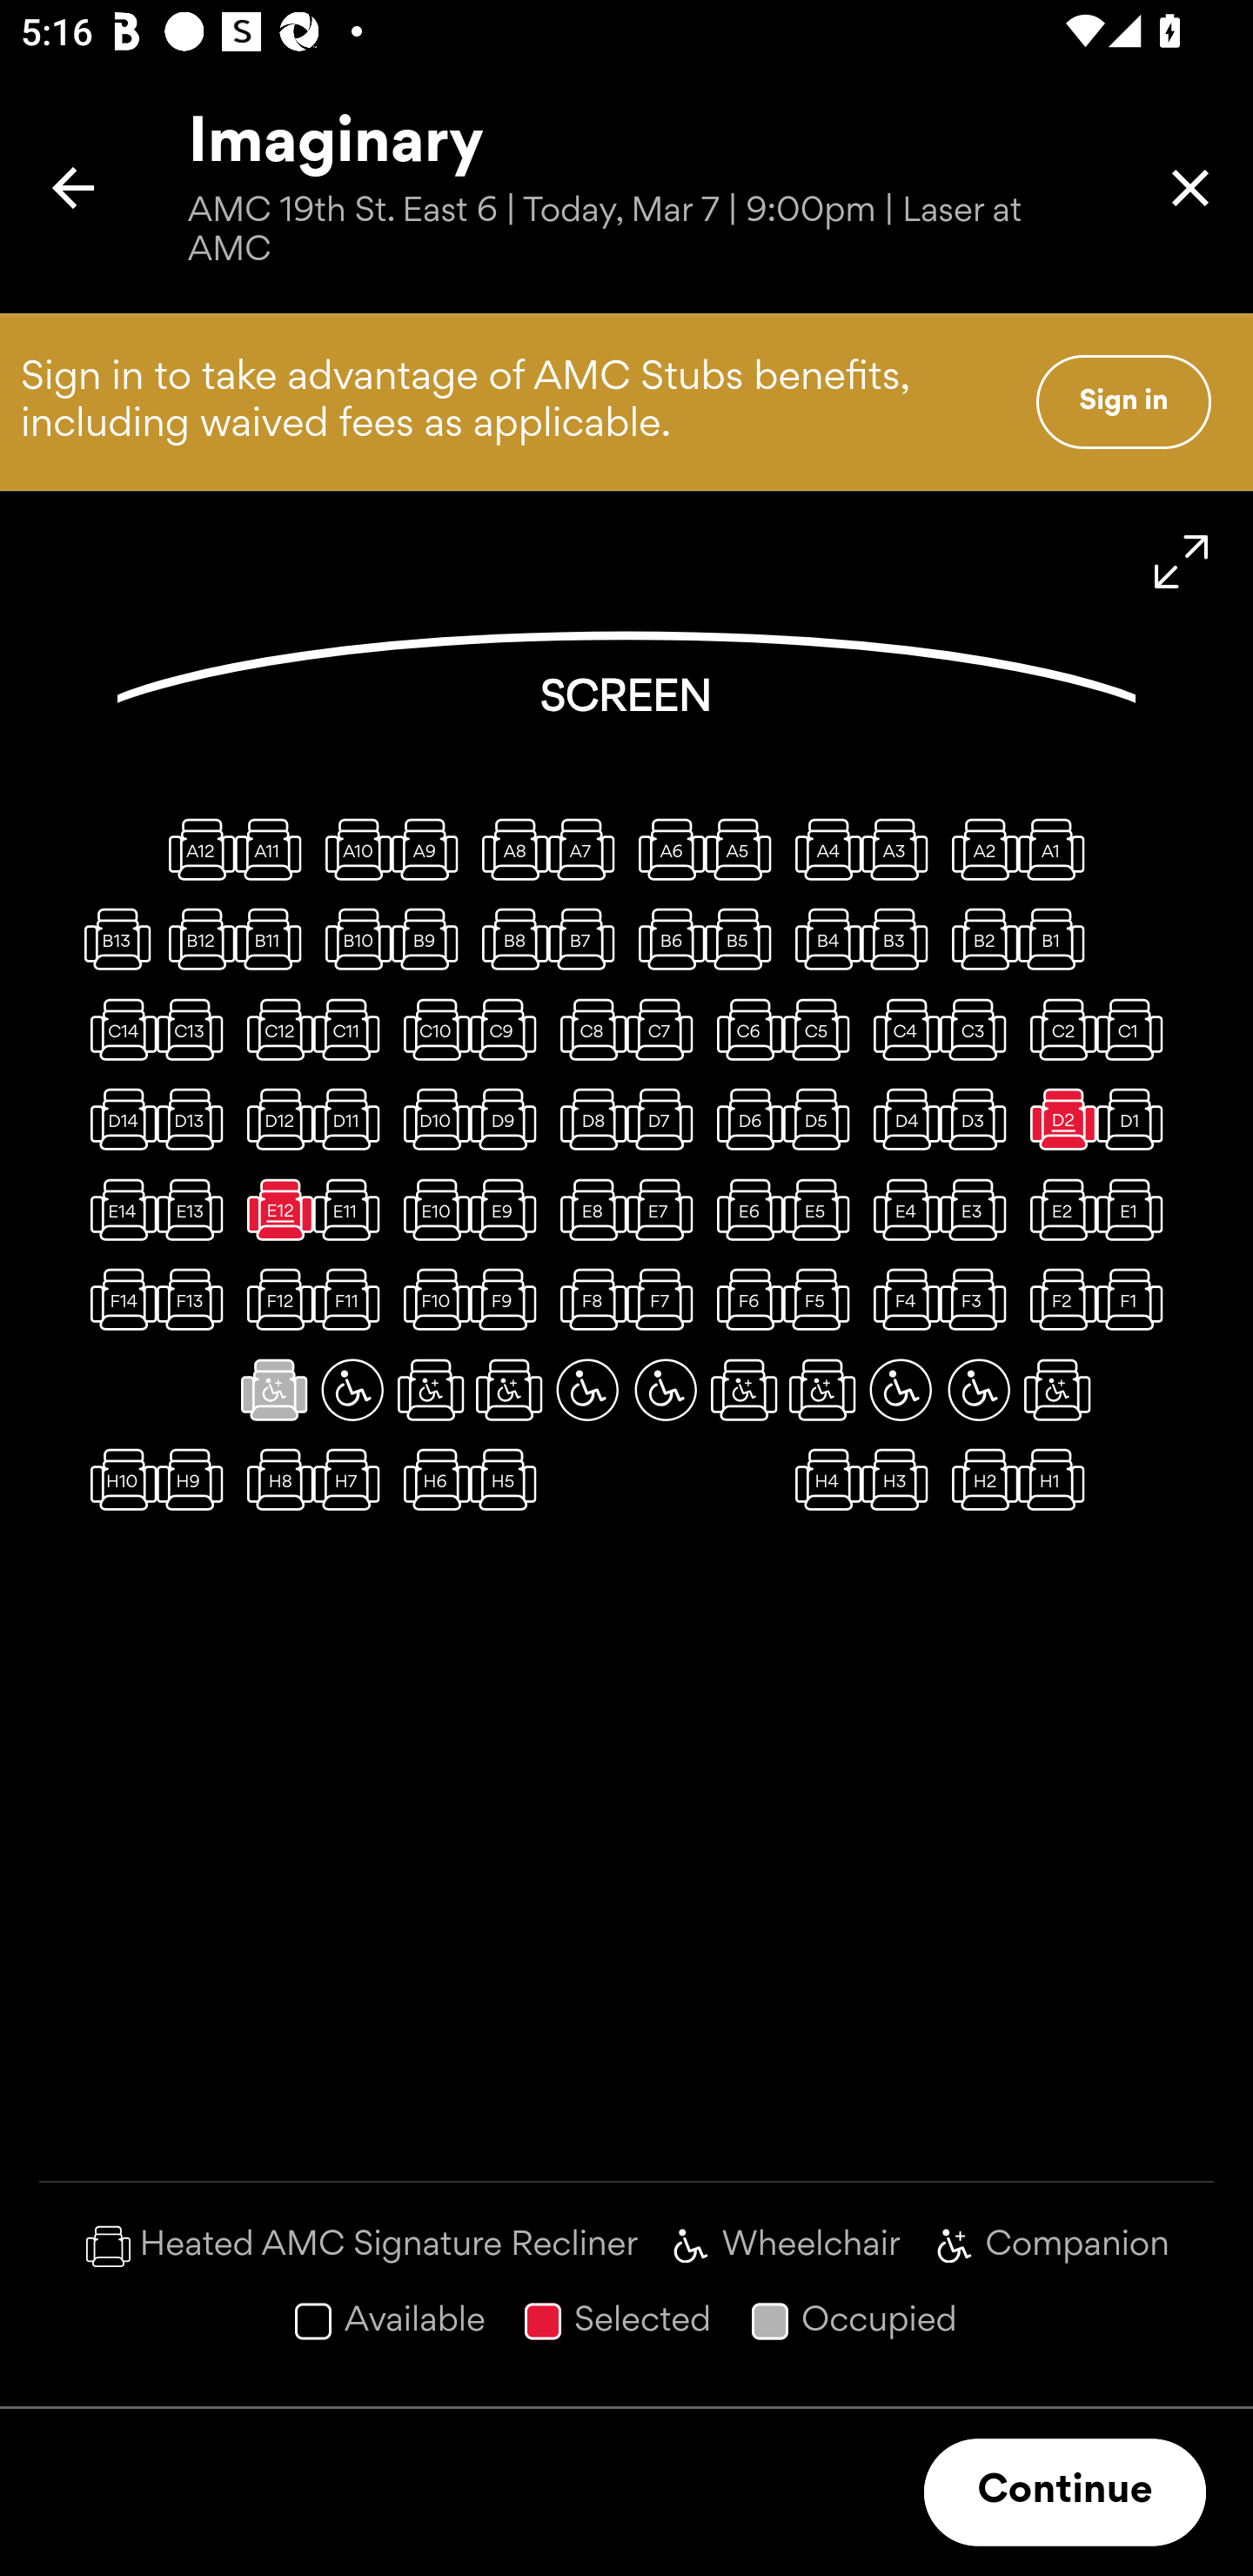 The width and height of the screenshot is (1253, 2576). What do you see at coordinates (509, 1299) in the screenshot?
I see `F9, Regular seat, available` at bounding box center [509, 1299].